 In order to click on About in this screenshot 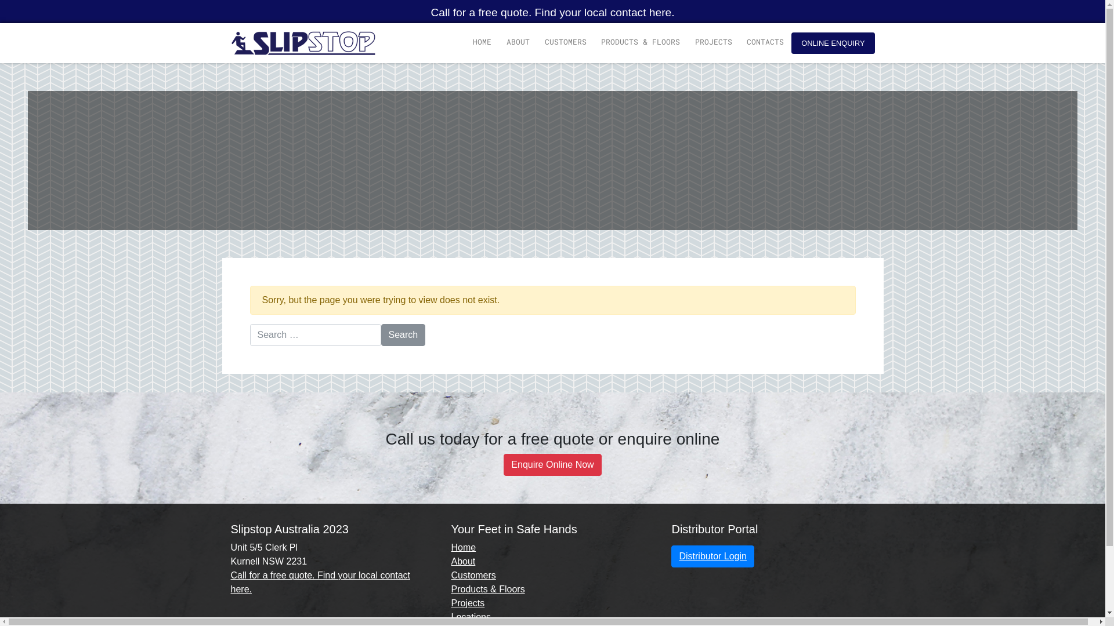, I will do `click(463, 561)`.